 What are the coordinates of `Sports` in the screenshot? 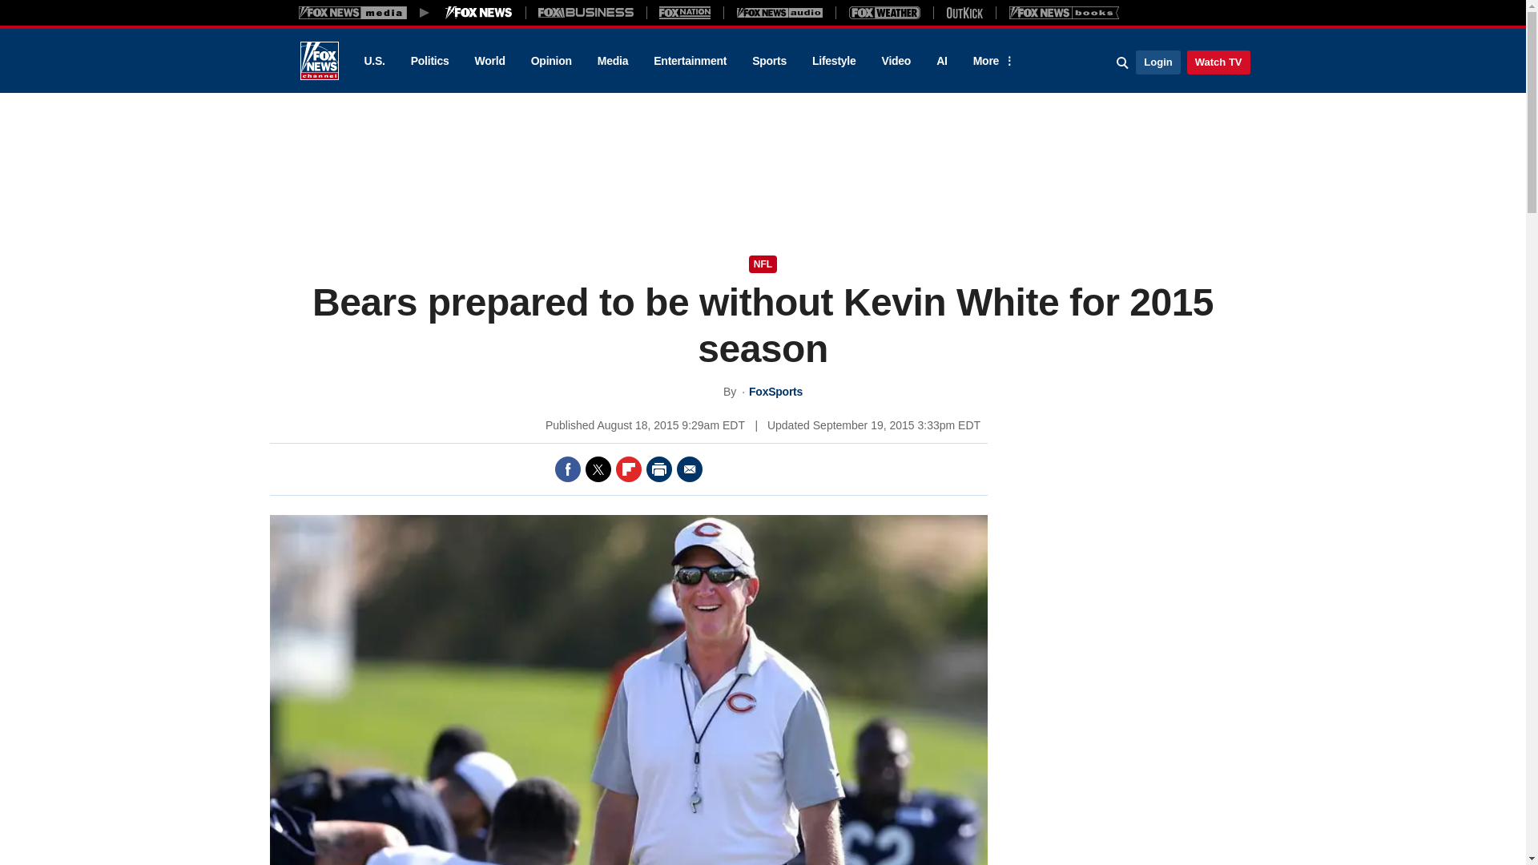 It's located at (769, 61).